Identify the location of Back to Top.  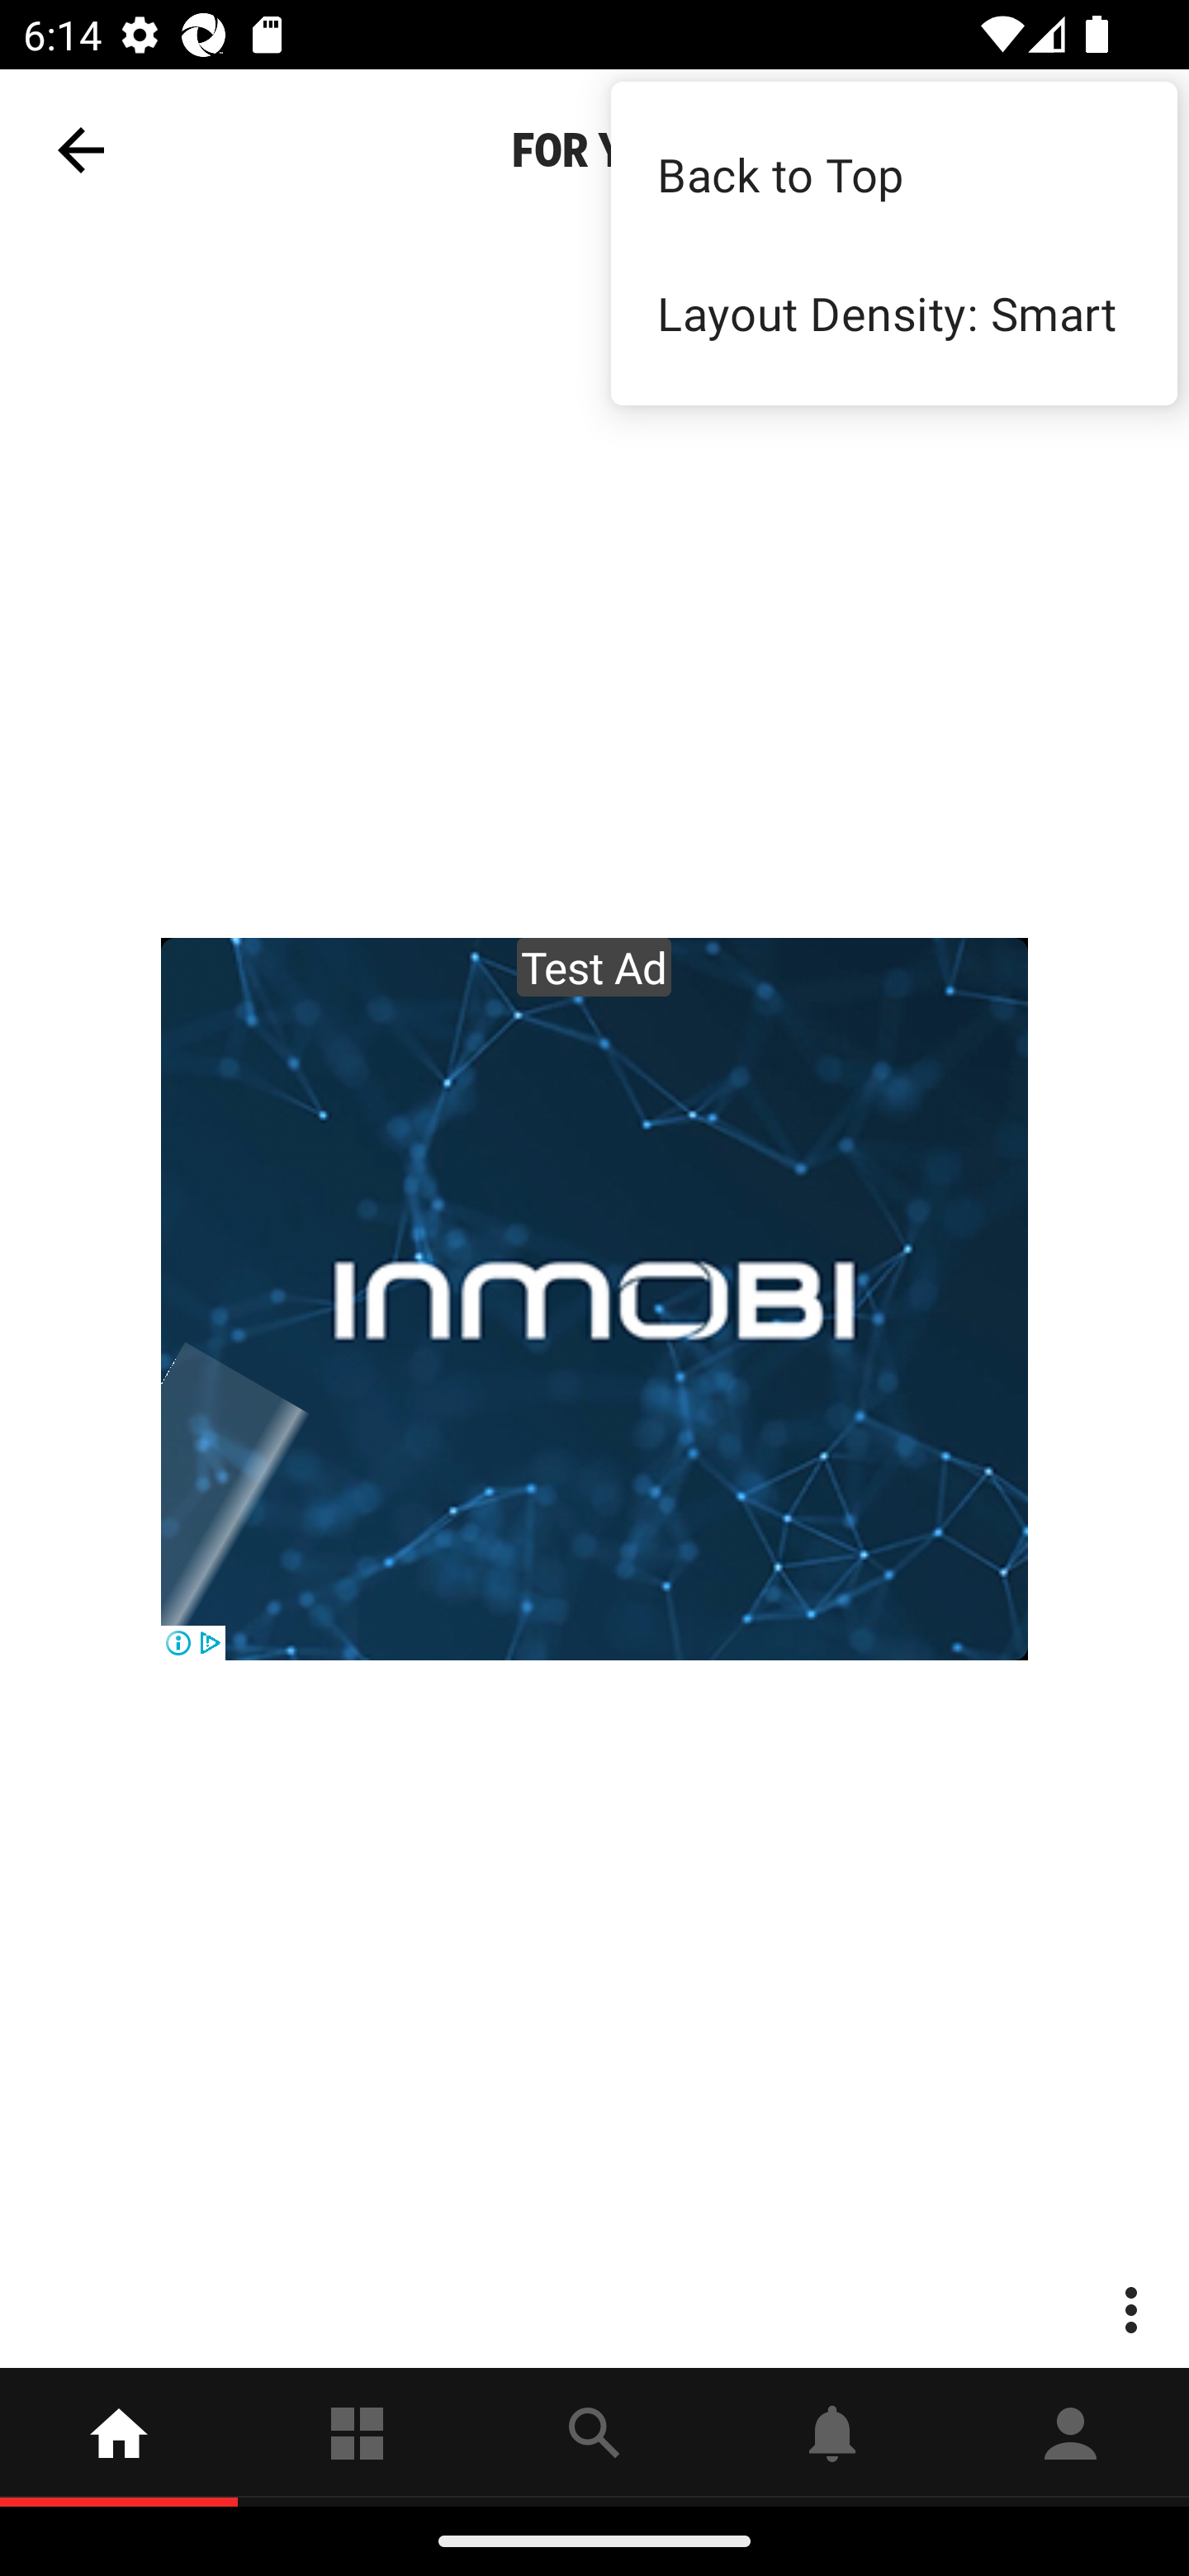
(893, 175).